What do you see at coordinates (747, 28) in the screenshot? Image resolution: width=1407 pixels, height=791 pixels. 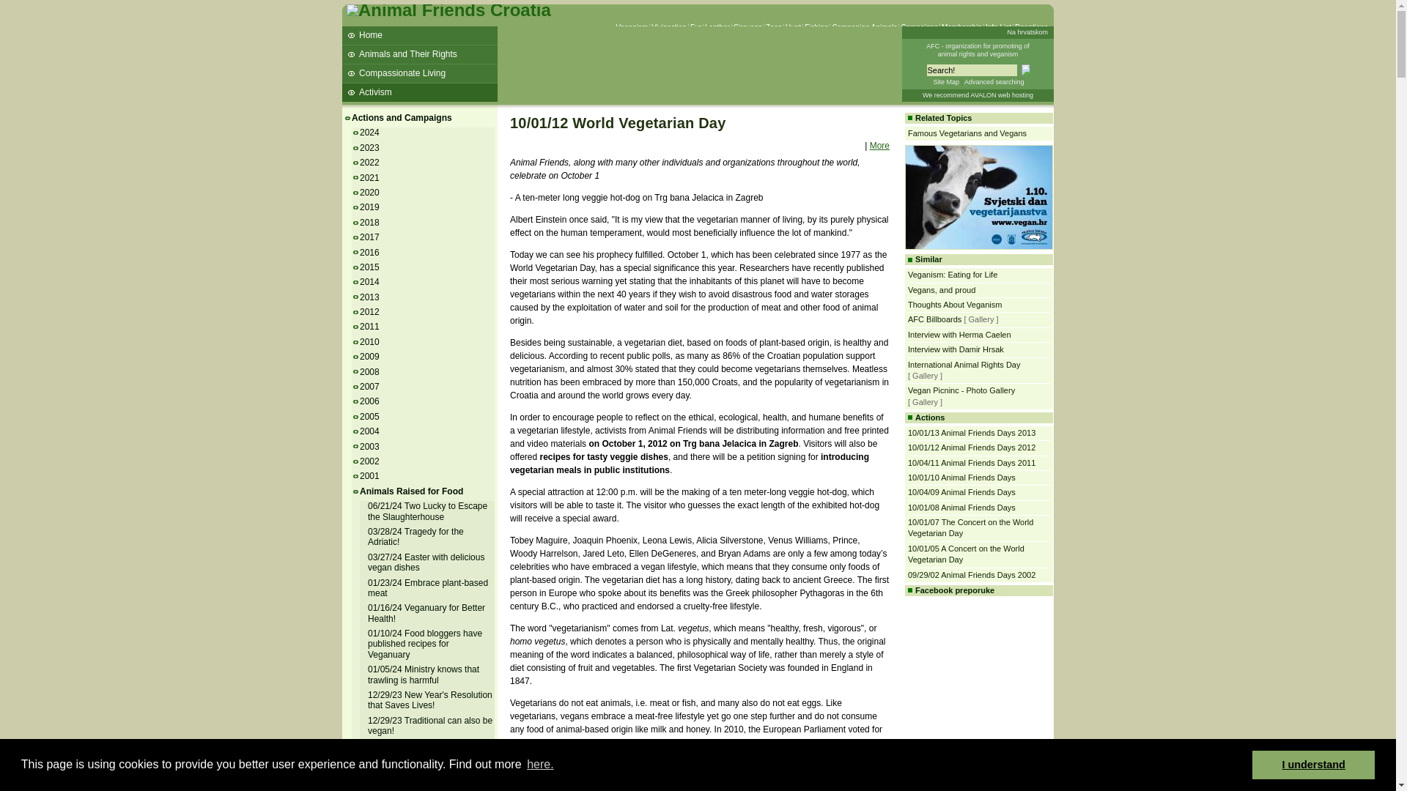 I see `Circuses` at bounding box center [747, 28].